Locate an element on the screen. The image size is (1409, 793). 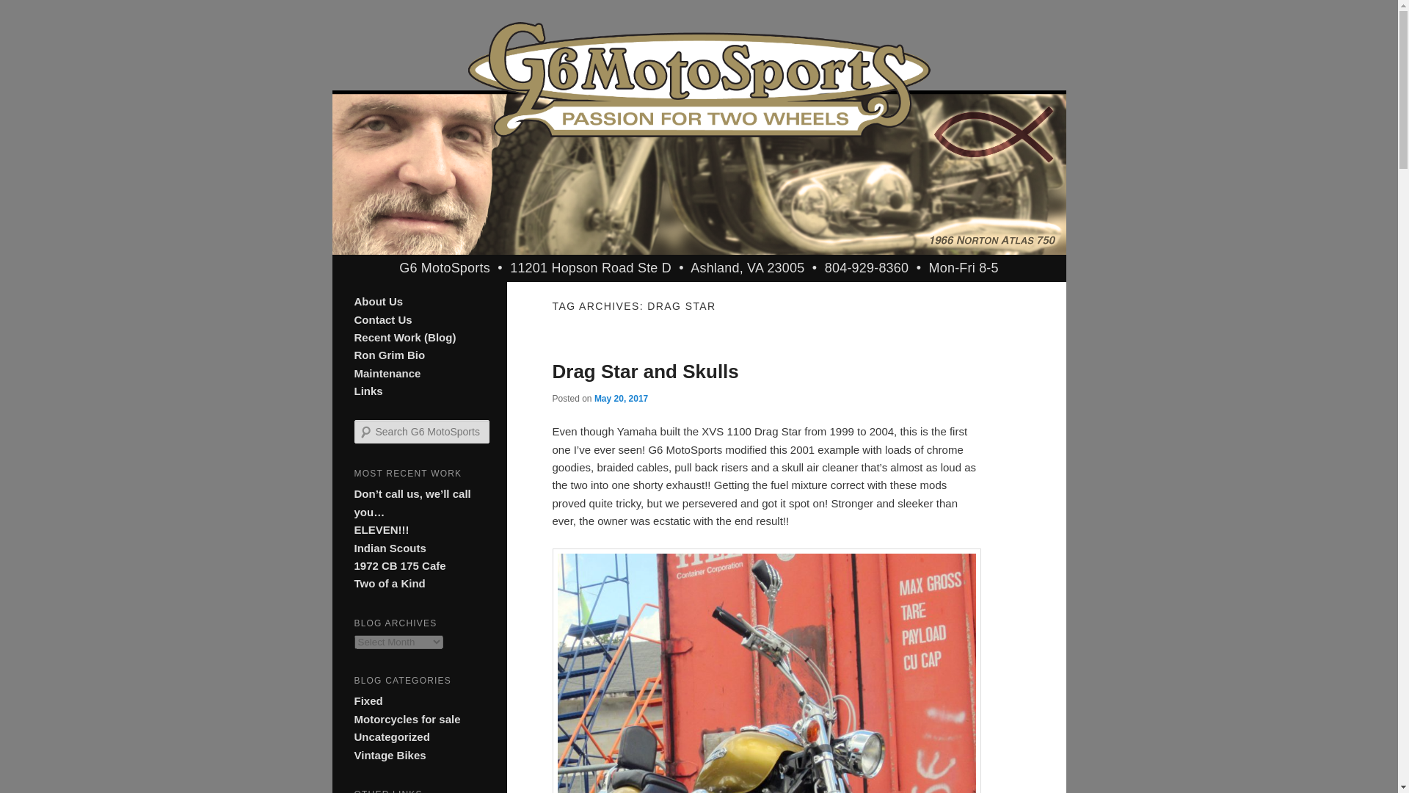
Contact Us is located at coordinates (382, 319).